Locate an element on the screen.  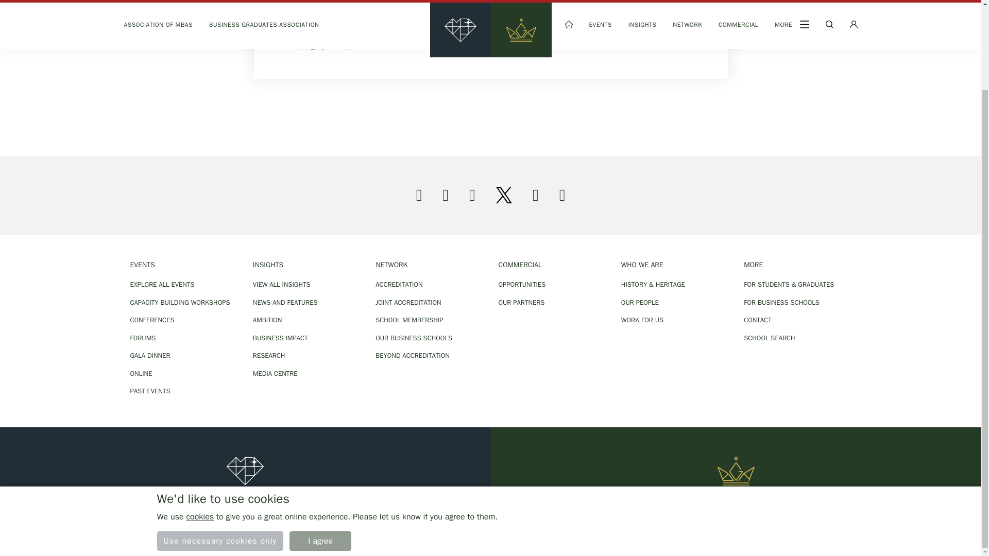
ACCREDITATION is located at coordinates (429, 284).